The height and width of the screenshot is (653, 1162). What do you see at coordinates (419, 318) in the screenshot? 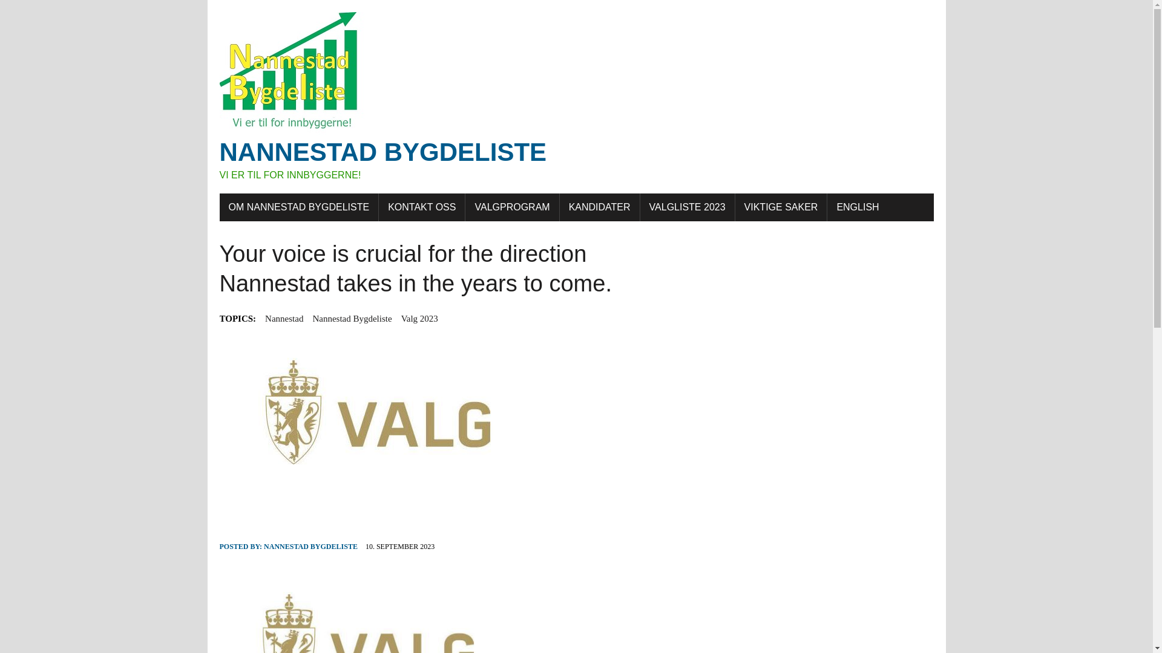
I see `VIKTIGE SAKER` at bounding box center [419, 318].